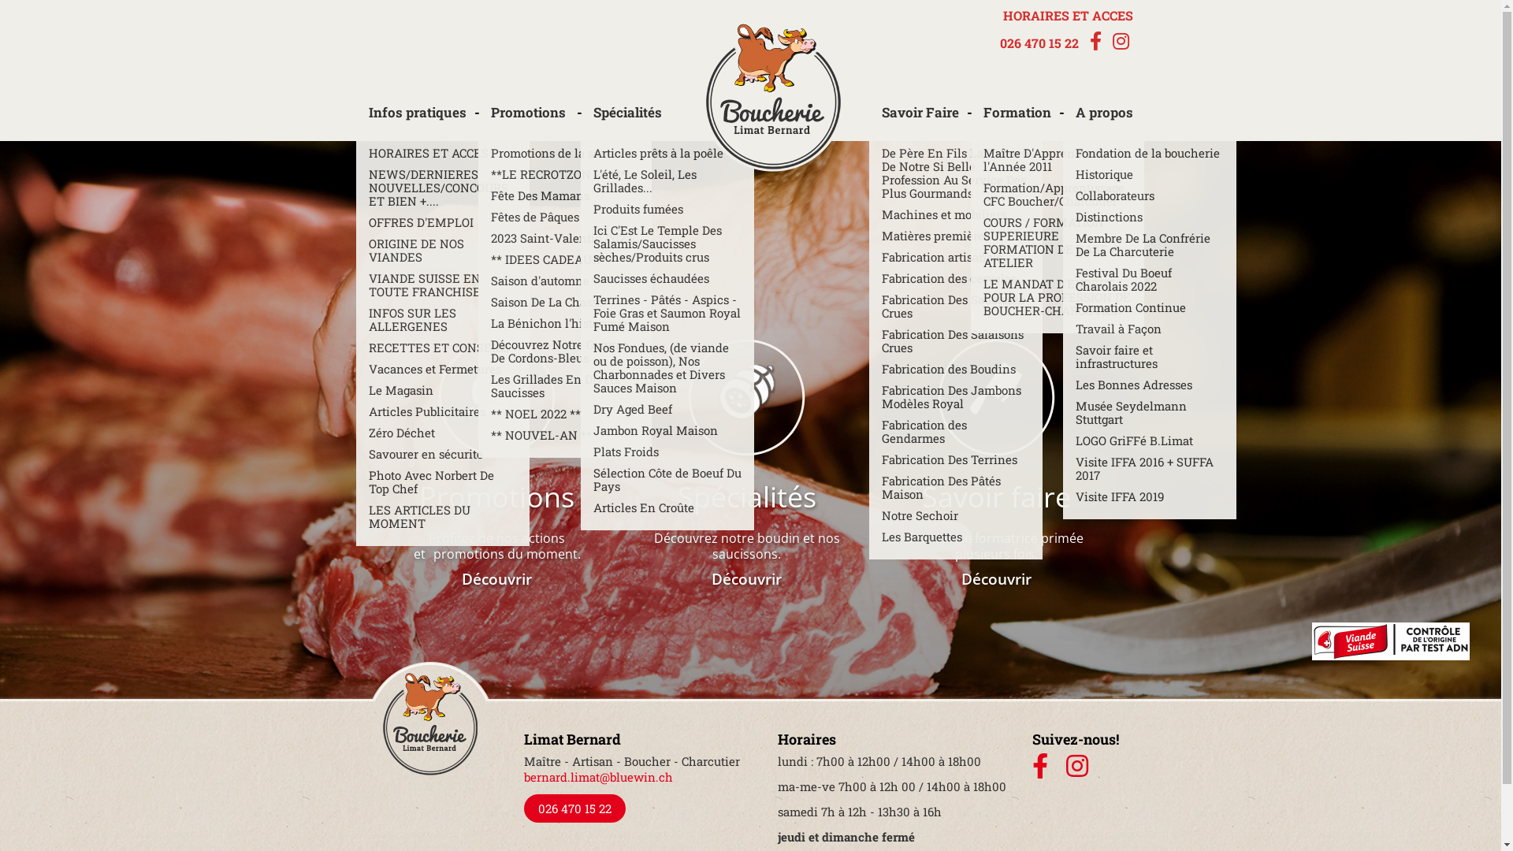 The image size is (1513, 851). What do you see at coordinates (1149, 385) in the screenshot?
I see `Les Bonnes Adresses` at bounding box center [1149, 385].